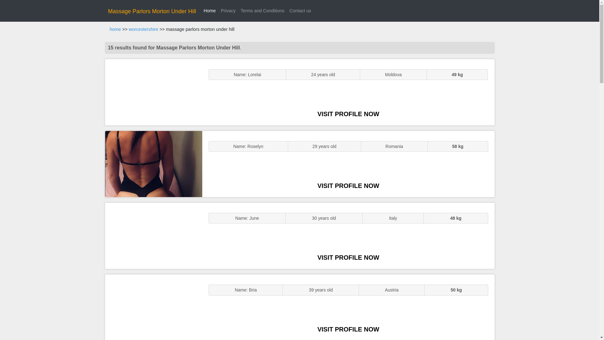  I want to click on Massage Parlors Morton Under Hill, so click(152, 11).